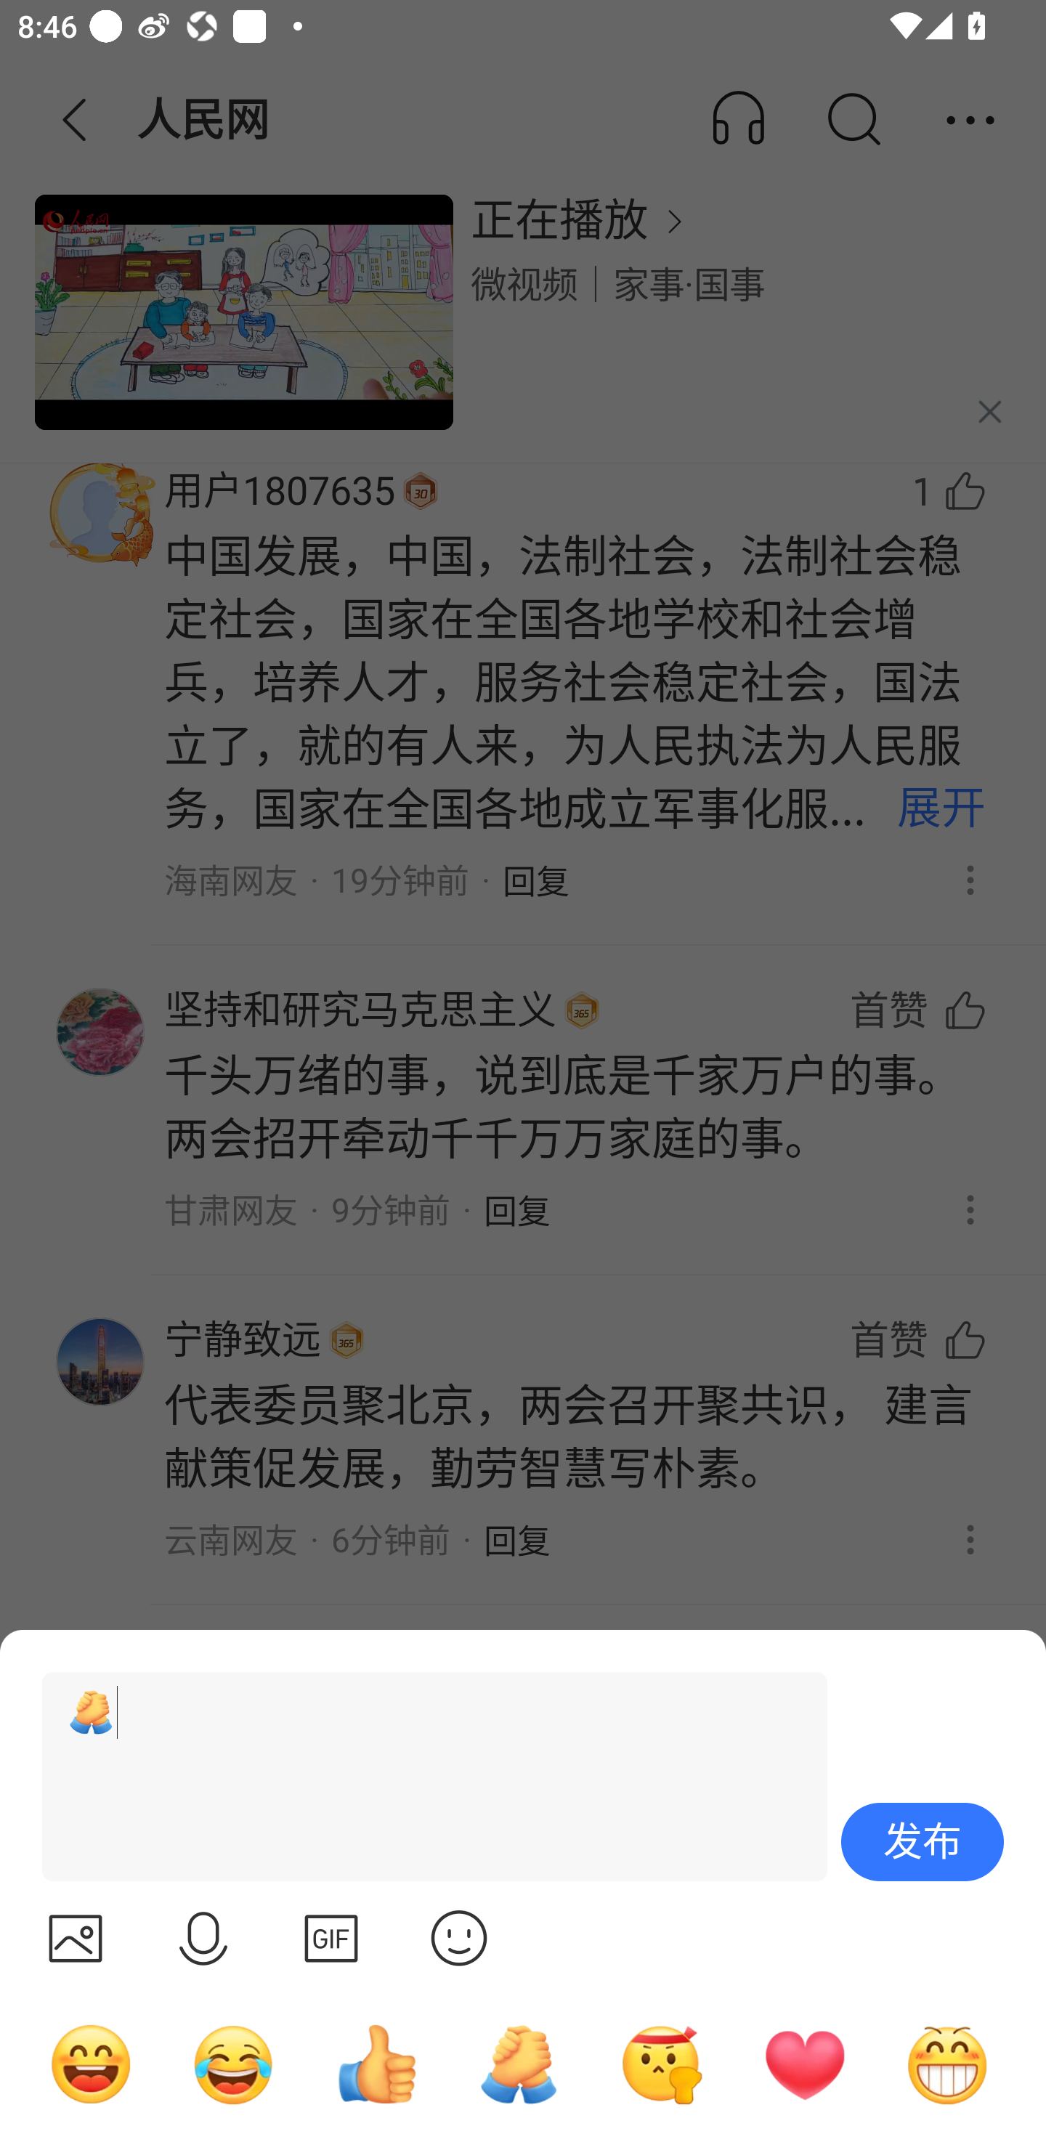 The height and width of the screenshot is (2150, 1046). I want to click on 呲牙, so click(947, 2064).